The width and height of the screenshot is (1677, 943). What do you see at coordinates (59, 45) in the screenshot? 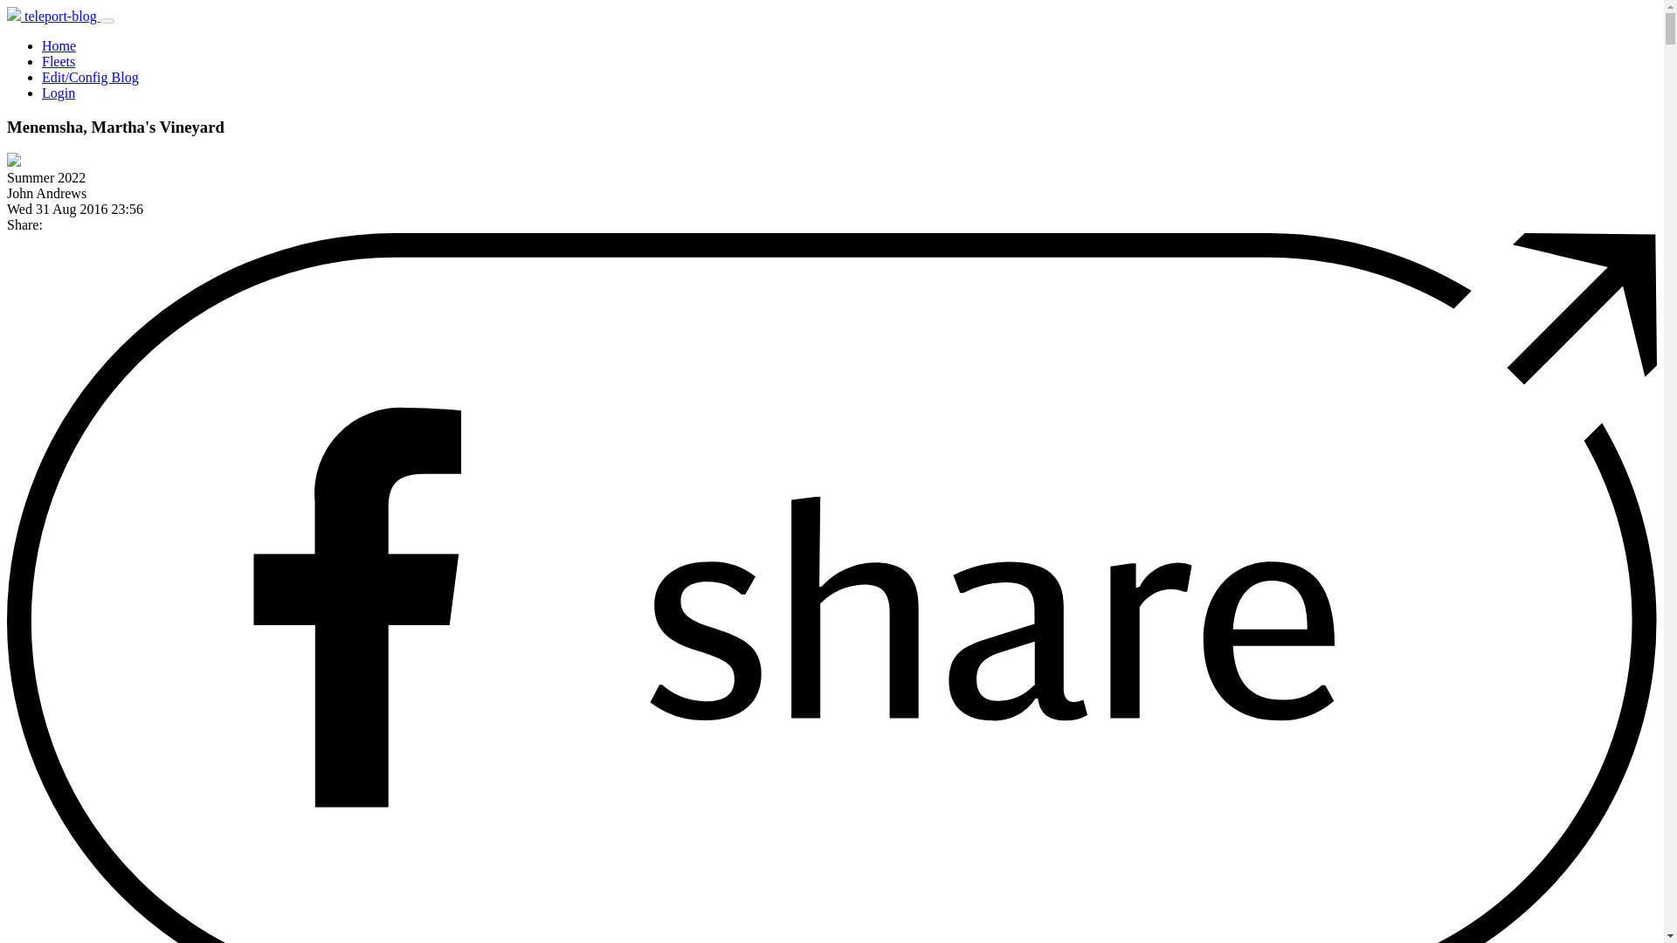
I see `Home` at bounding box center [59, 45].